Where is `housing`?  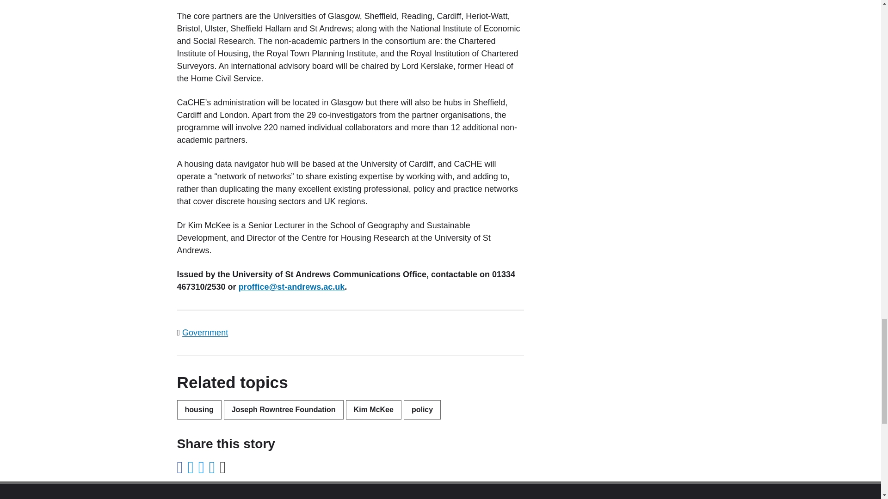 housing is located at coordinates (199, 410).